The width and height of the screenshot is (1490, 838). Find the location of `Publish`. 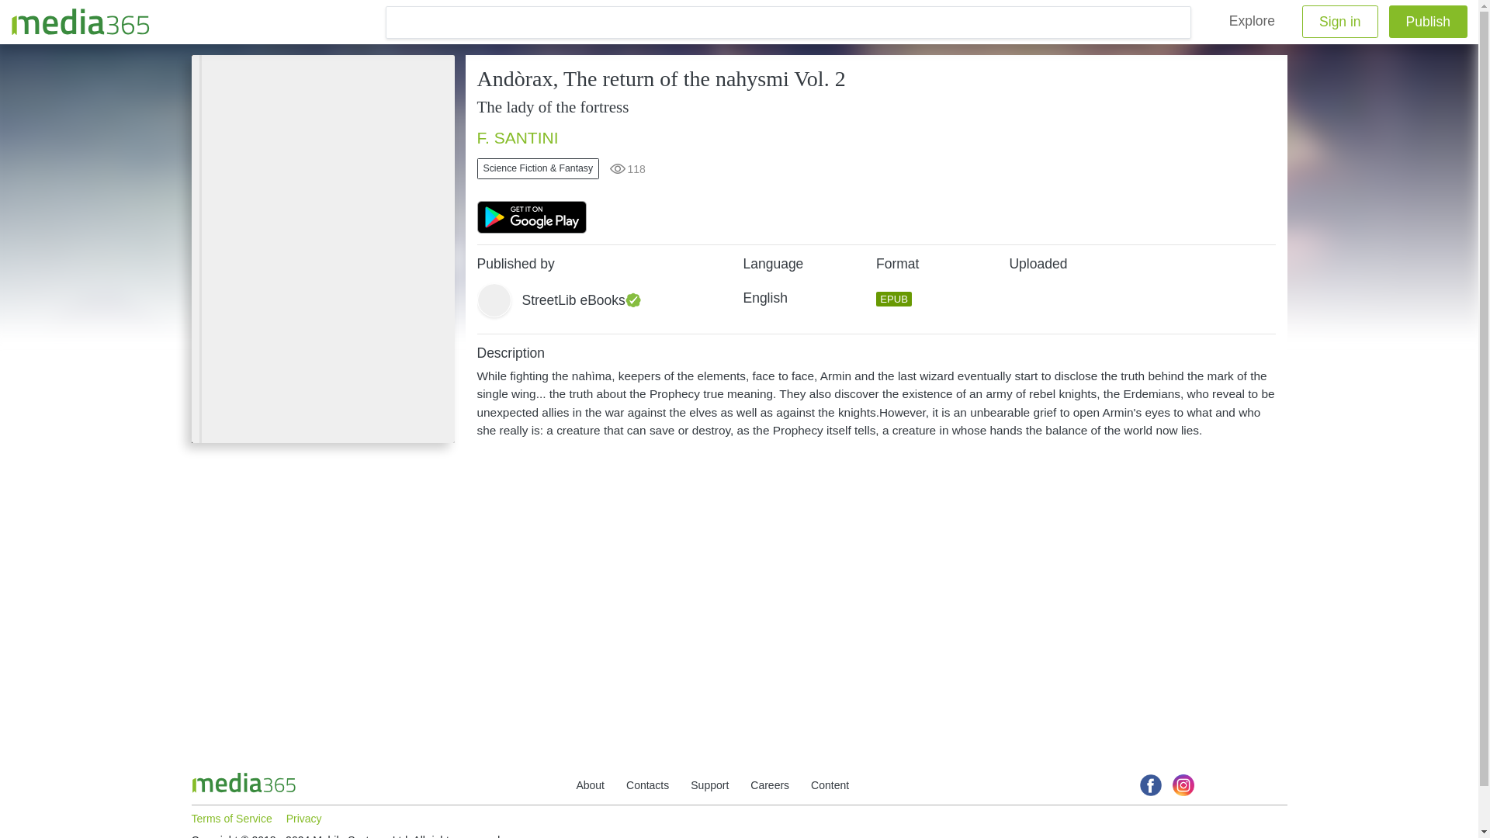

Publish is located at coordinates (1428, 21).